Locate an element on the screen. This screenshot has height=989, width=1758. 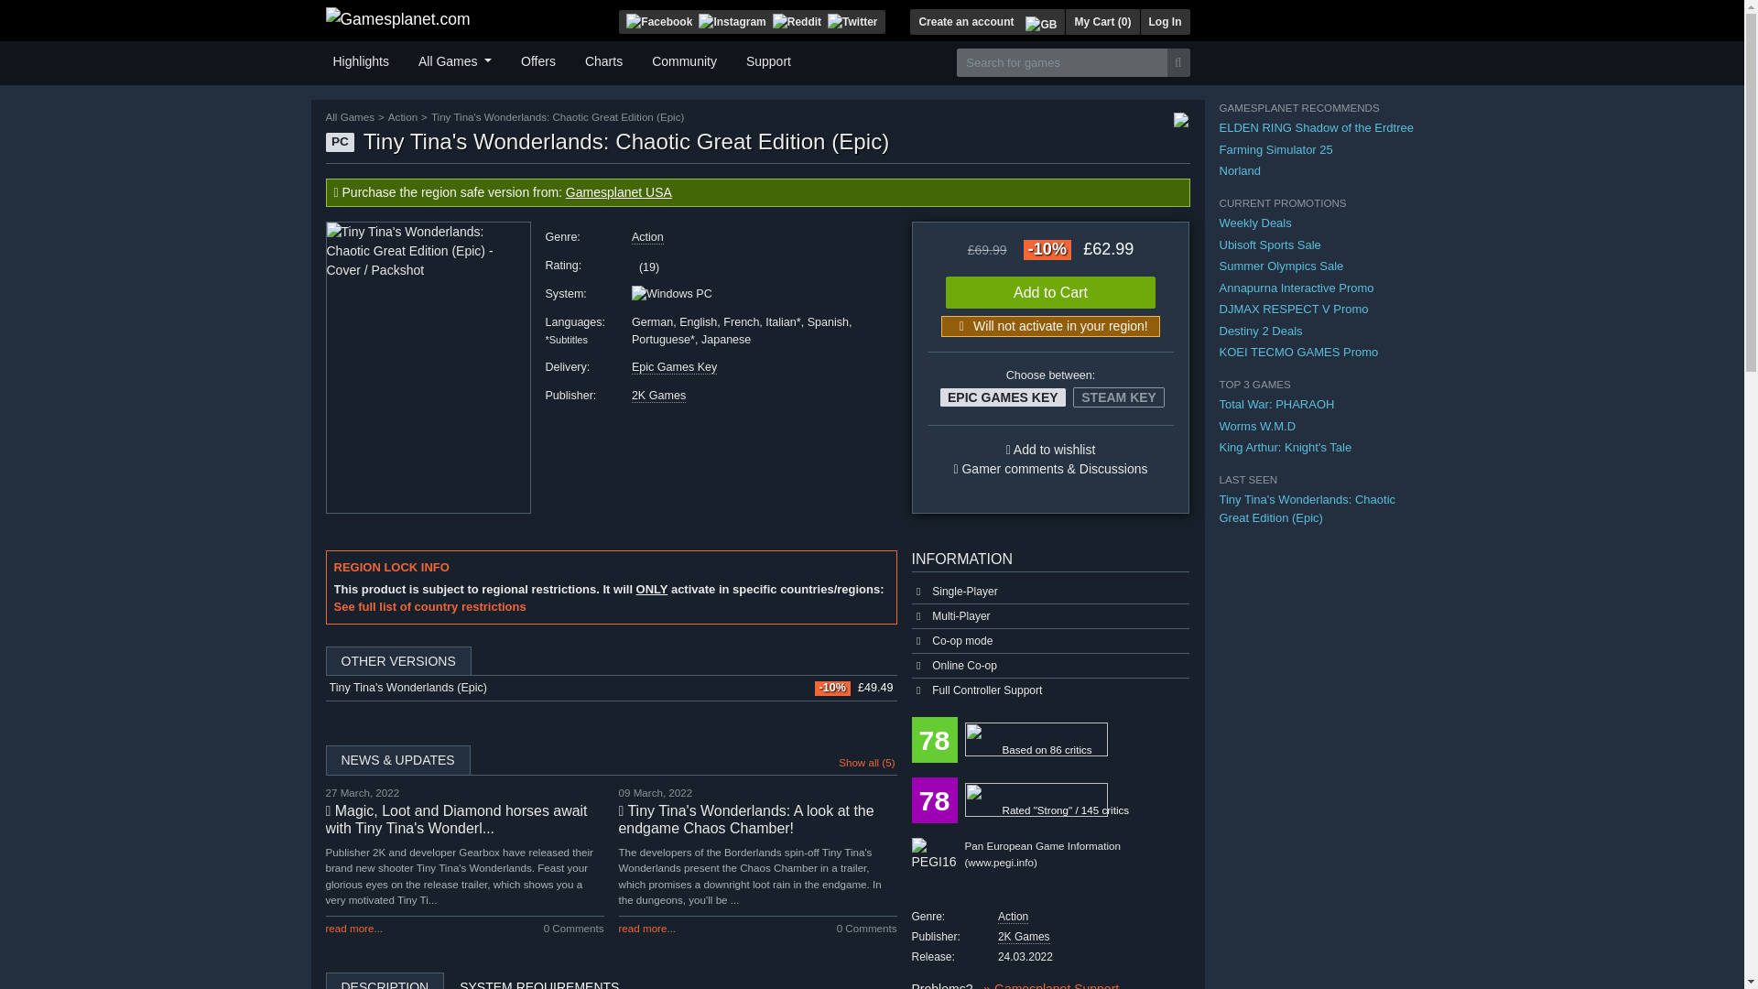
All Games is located at coordinates (455, 59).